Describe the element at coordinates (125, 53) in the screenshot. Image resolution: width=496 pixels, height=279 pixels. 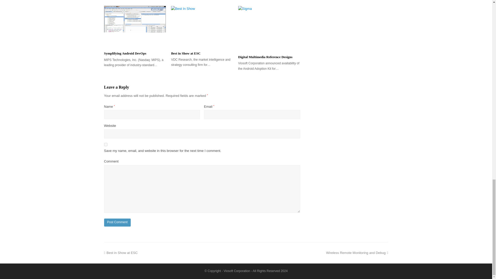
I see `Symplifying Android DevOps` at that location.